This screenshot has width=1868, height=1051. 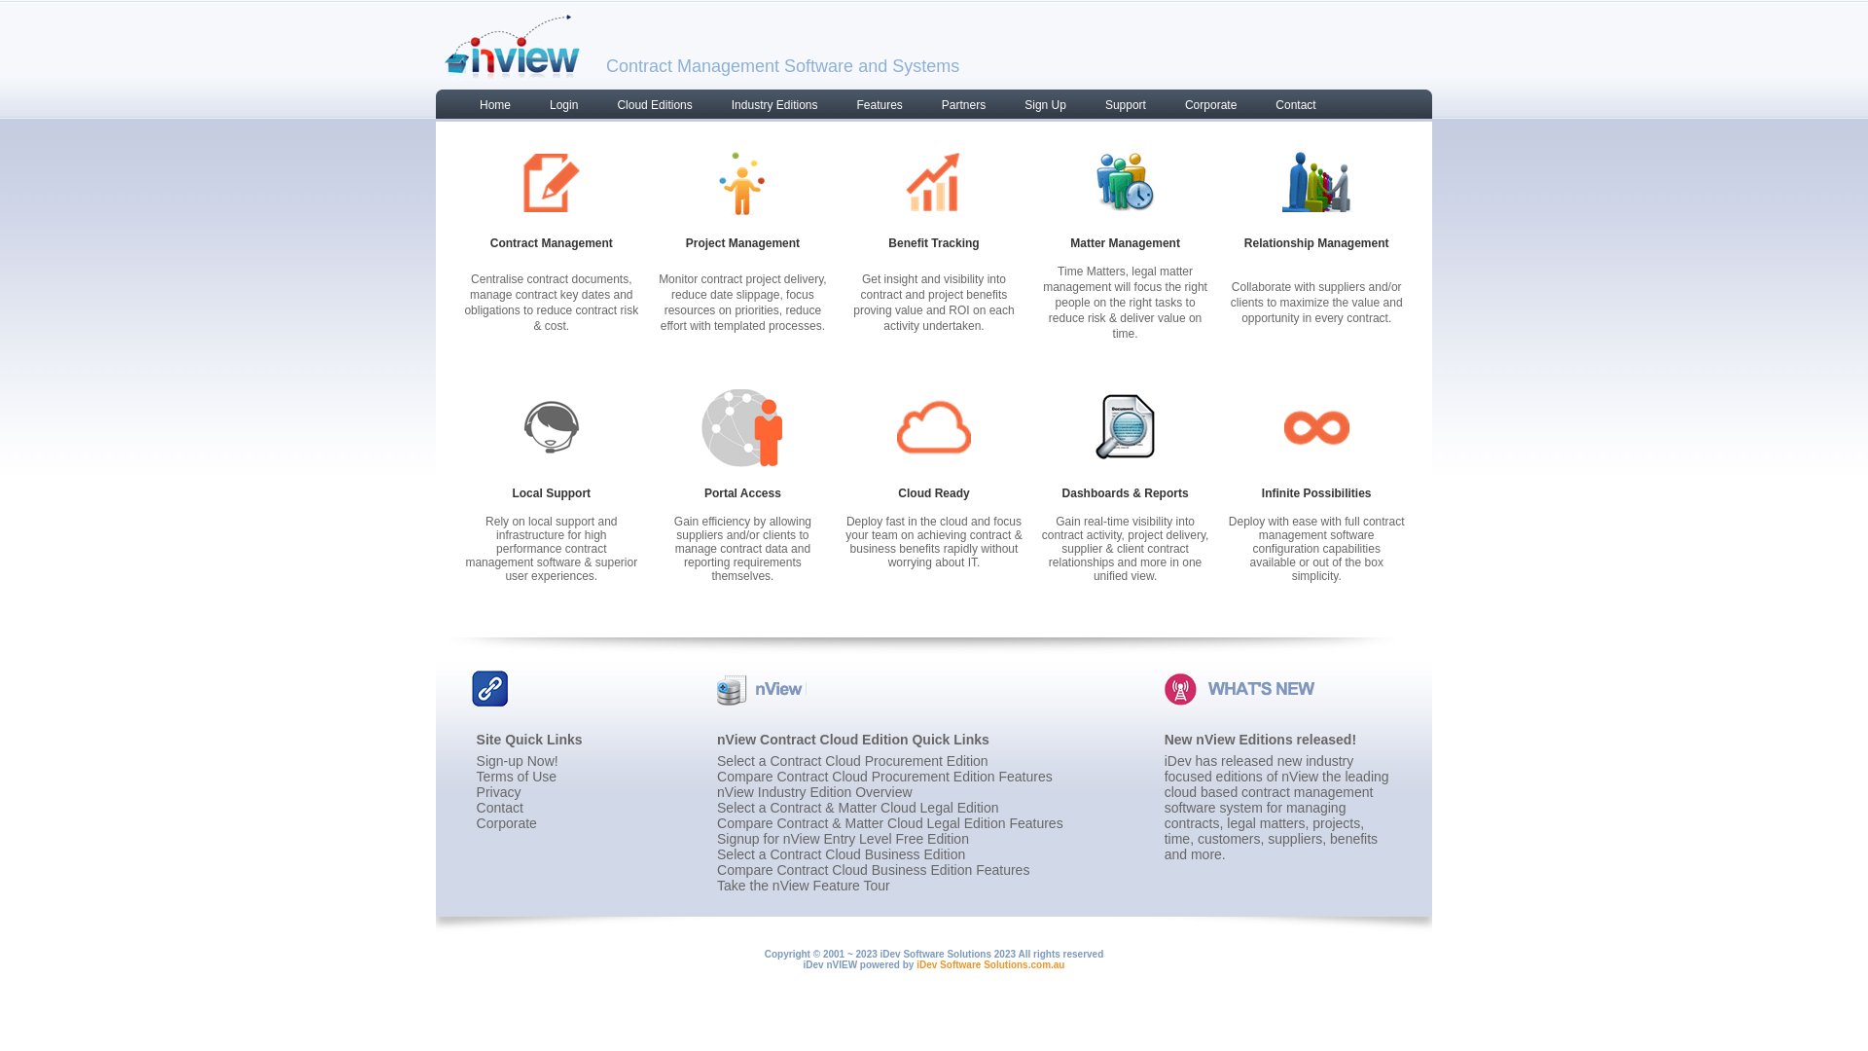 What do you see at coordinates (1261, 740) in the screenshot?
I see `New nView Editions released!` at bounding box center [1261, 740].